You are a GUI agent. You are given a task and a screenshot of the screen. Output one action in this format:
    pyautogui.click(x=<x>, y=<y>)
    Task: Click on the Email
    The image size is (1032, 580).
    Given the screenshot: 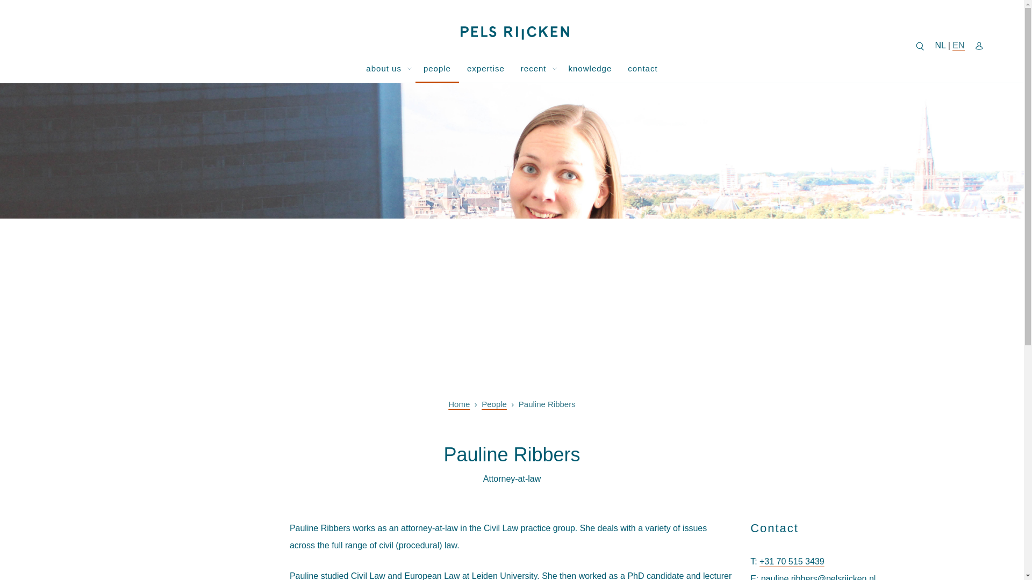 What is the action you would take?
    pyautogui.click(x=753, y=577)
    